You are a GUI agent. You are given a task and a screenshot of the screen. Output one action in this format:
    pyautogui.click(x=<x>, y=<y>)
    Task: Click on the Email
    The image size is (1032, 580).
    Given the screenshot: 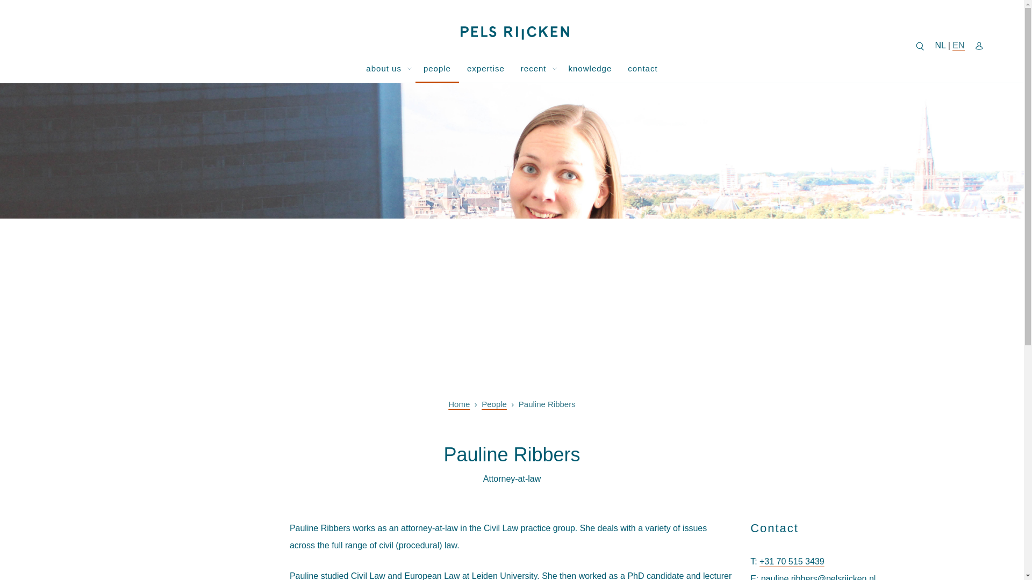 What is the action you would take?
    pyautogui.click(x=753, y=577)
    